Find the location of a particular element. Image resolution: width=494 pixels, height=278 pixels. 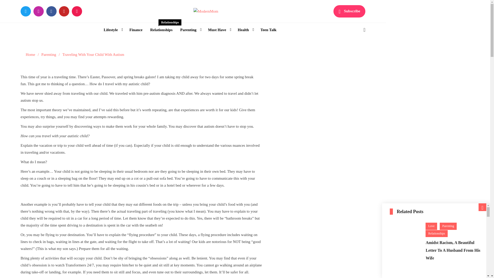

Home is located at coordinates (30, 55).